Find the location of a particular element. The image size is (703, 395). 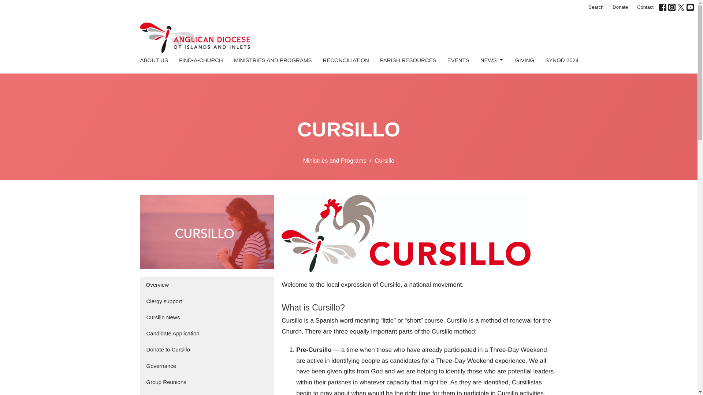

Clergy support is located at coordinates (207, 301).